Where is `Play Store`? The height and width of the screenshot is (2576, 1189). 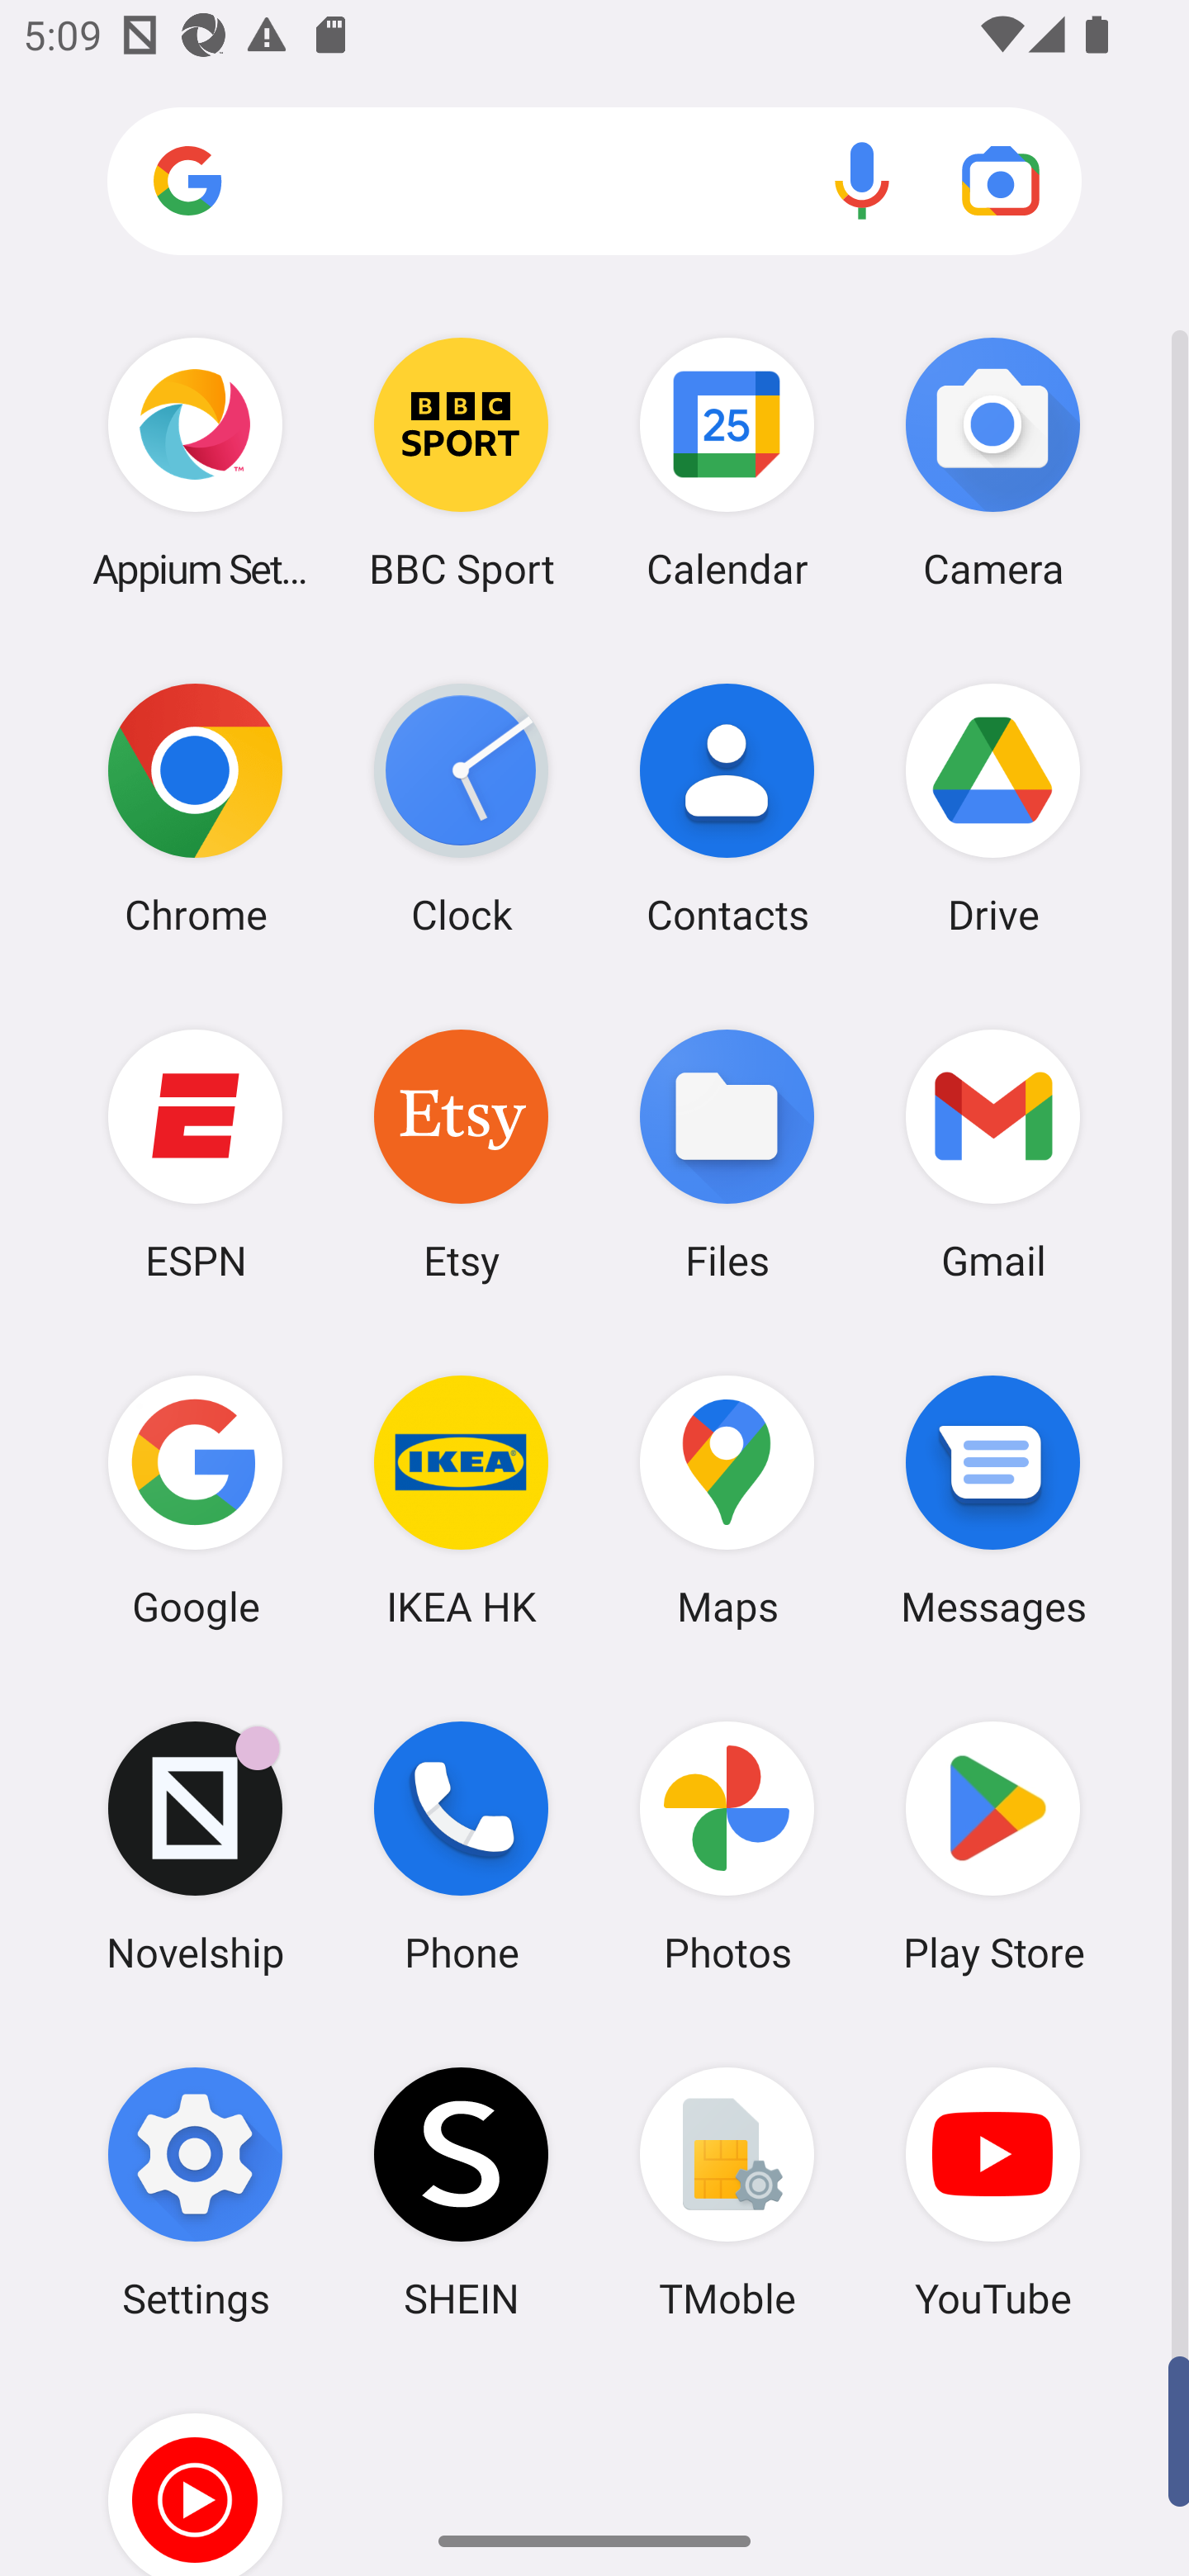
Play Store is located at coordinates (992, 1847).